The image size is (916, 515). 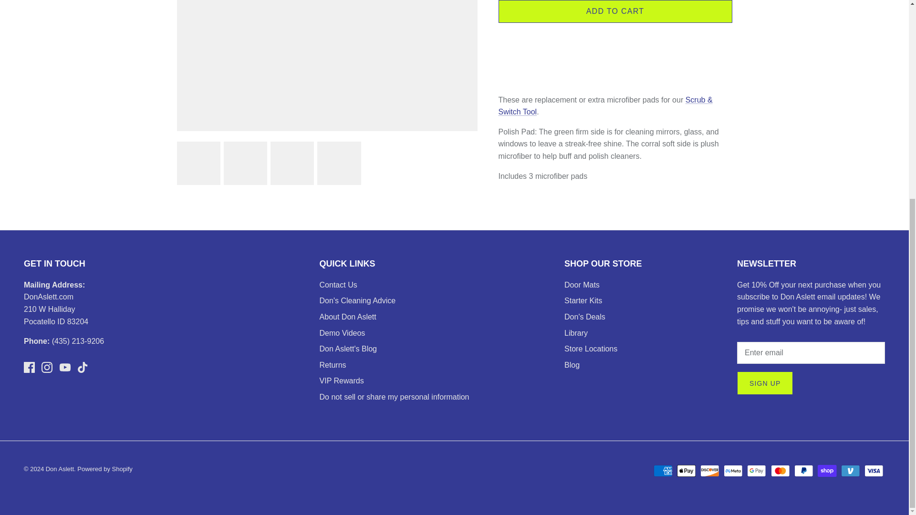 What do you see at coordinates (757, 471) in the screenshot?
I see `Google Pay` at bounding box center [757, 471].